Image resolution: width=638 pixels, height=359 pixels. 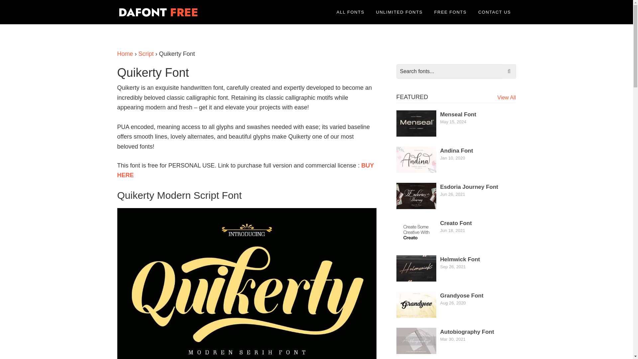 What do you see at coordinates (245, 170) in the screenshot?
I see `BUY HERE` at bounding box center [245, 170].